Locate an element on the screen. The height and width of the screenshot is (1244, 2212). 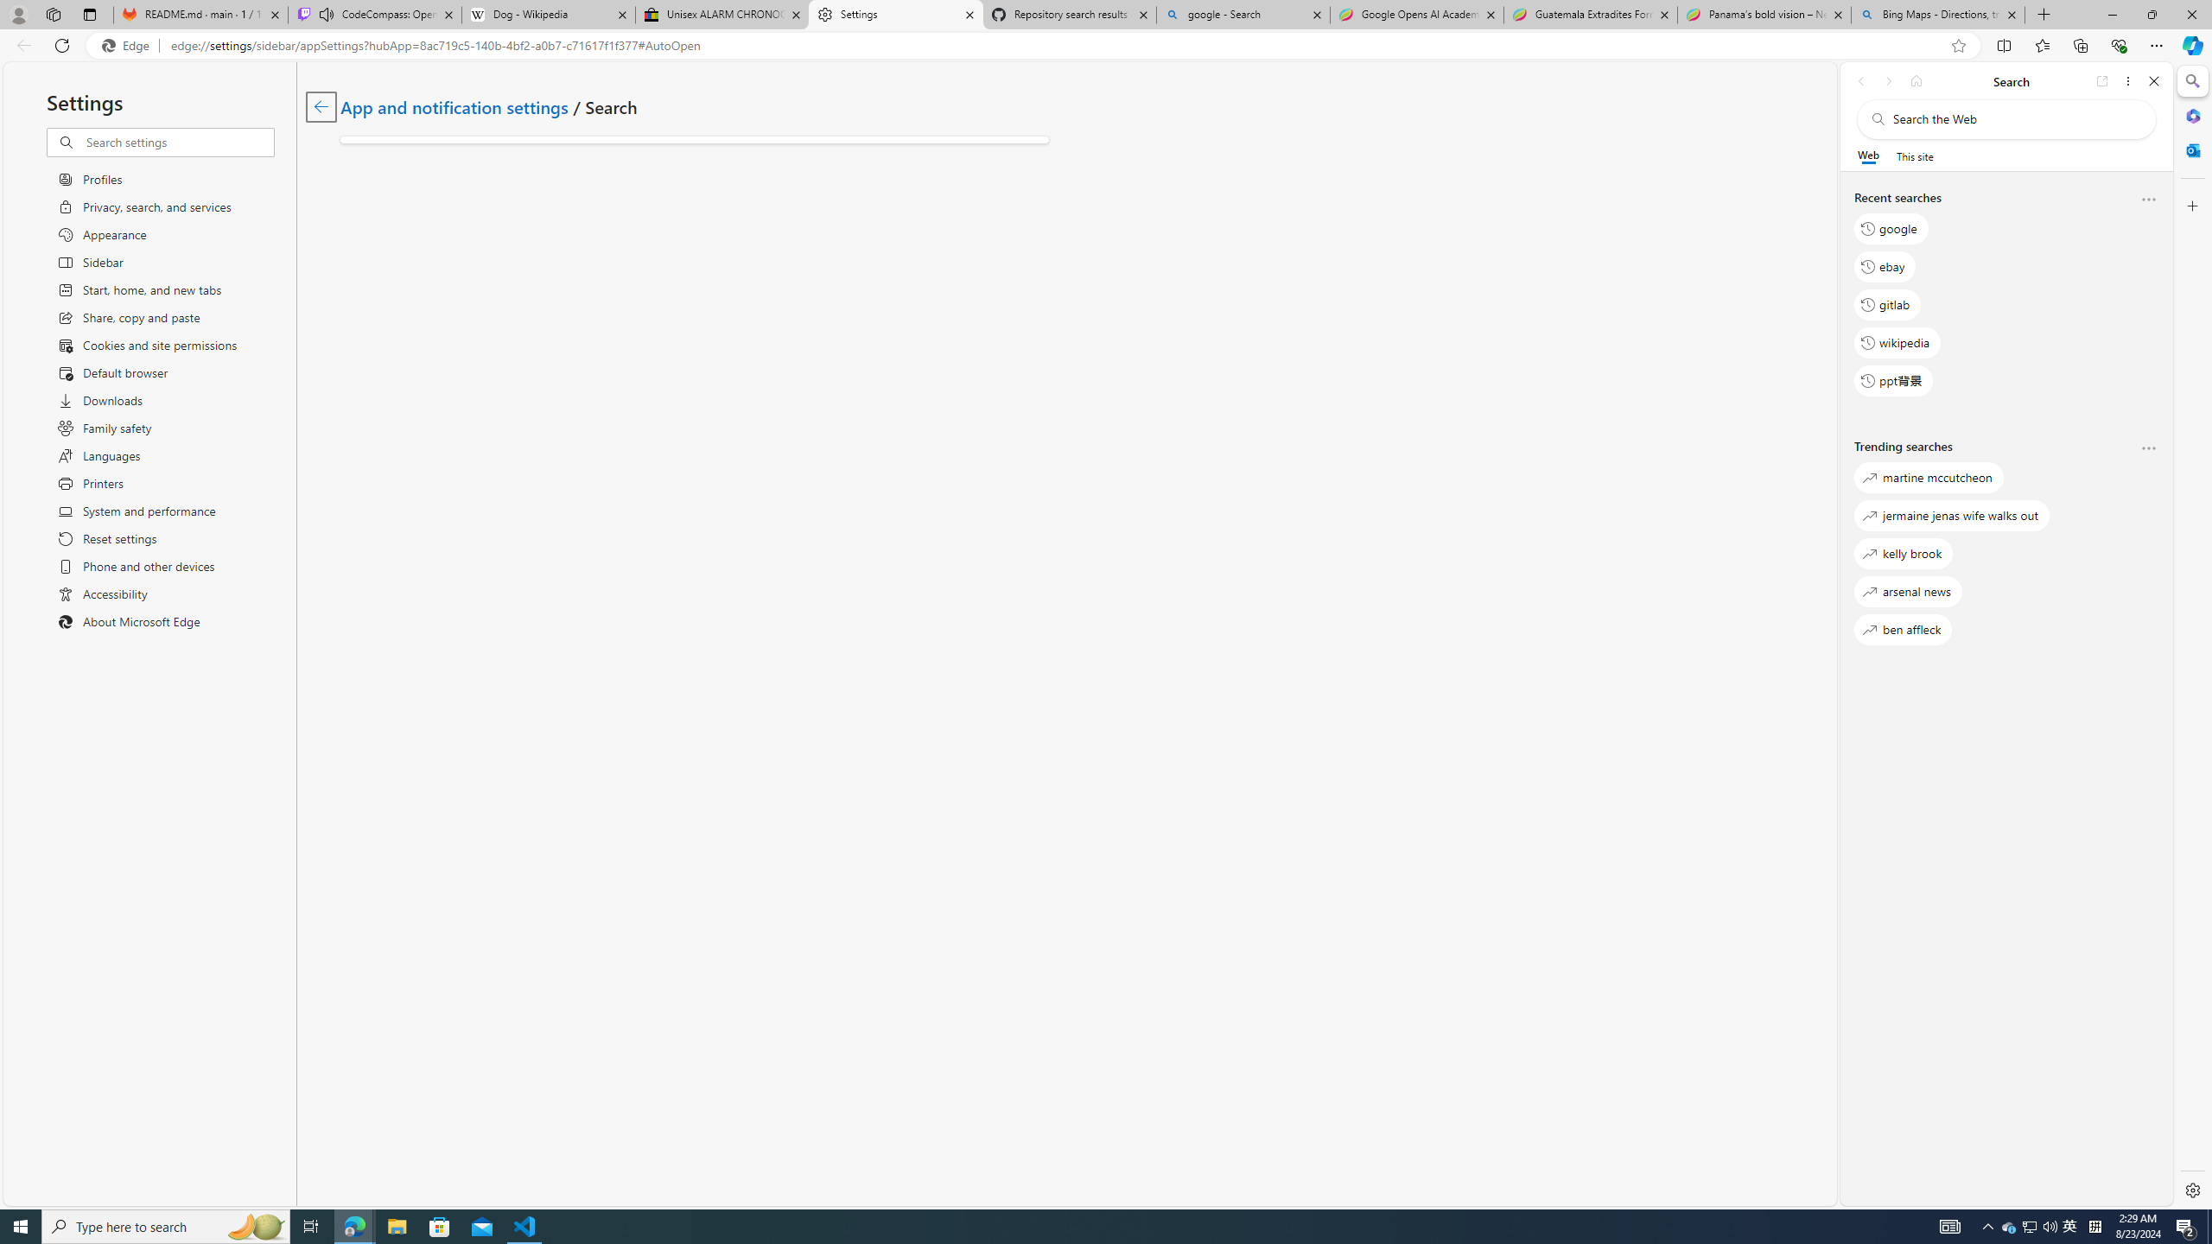
ebay is located at coordinates (1884, 266).